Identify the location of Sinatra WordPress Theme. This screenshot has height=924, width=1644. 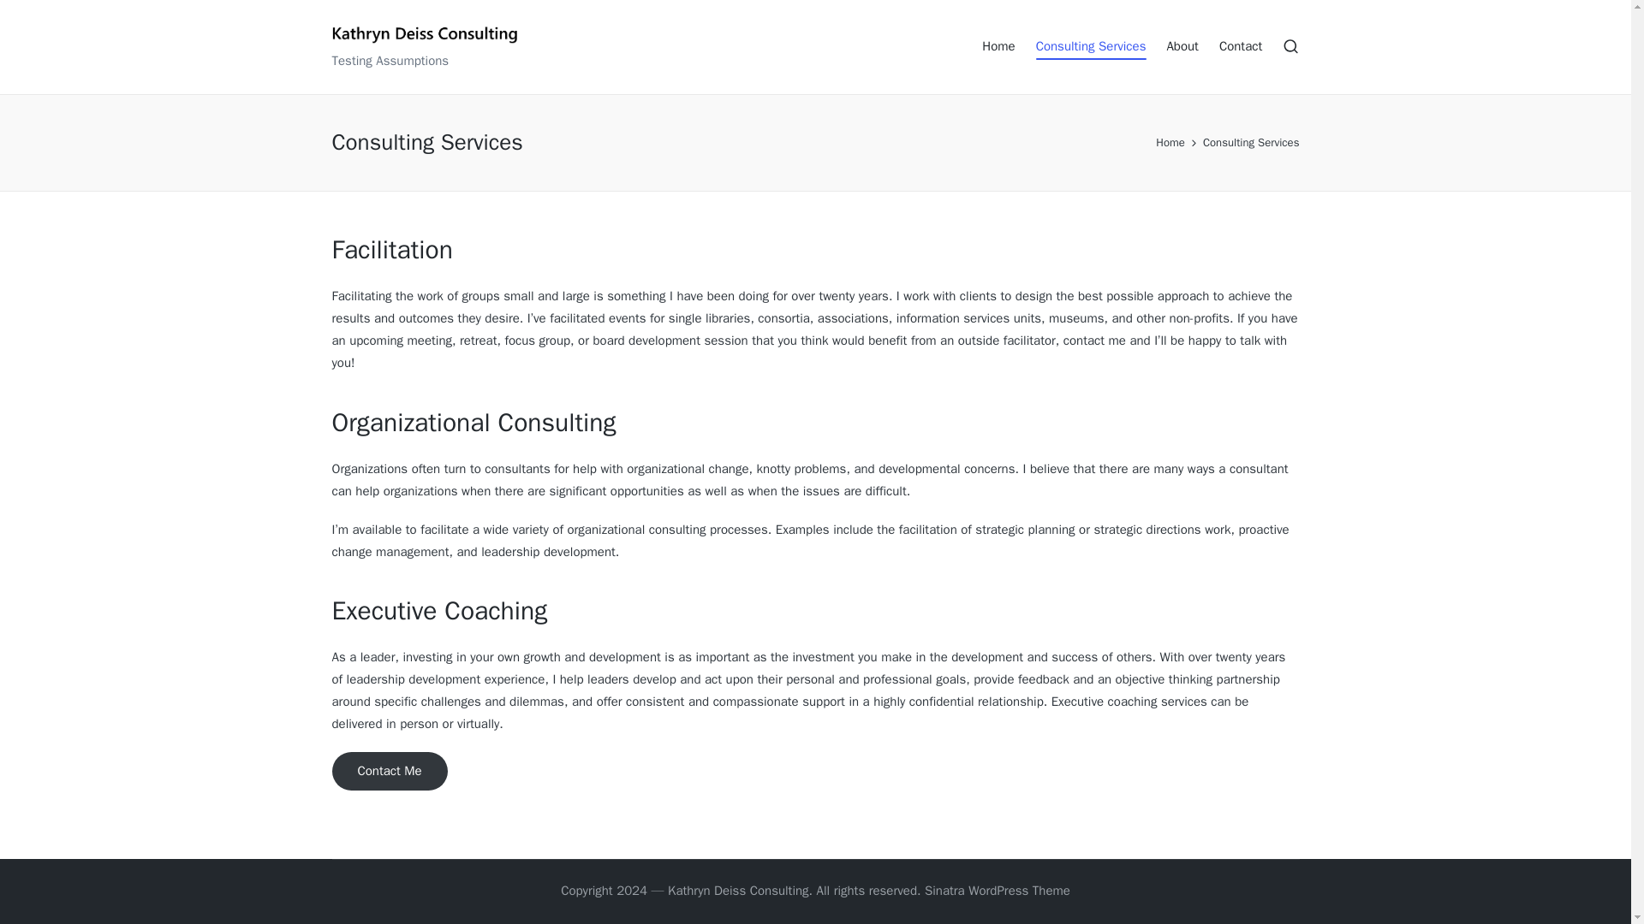
(997, 891).